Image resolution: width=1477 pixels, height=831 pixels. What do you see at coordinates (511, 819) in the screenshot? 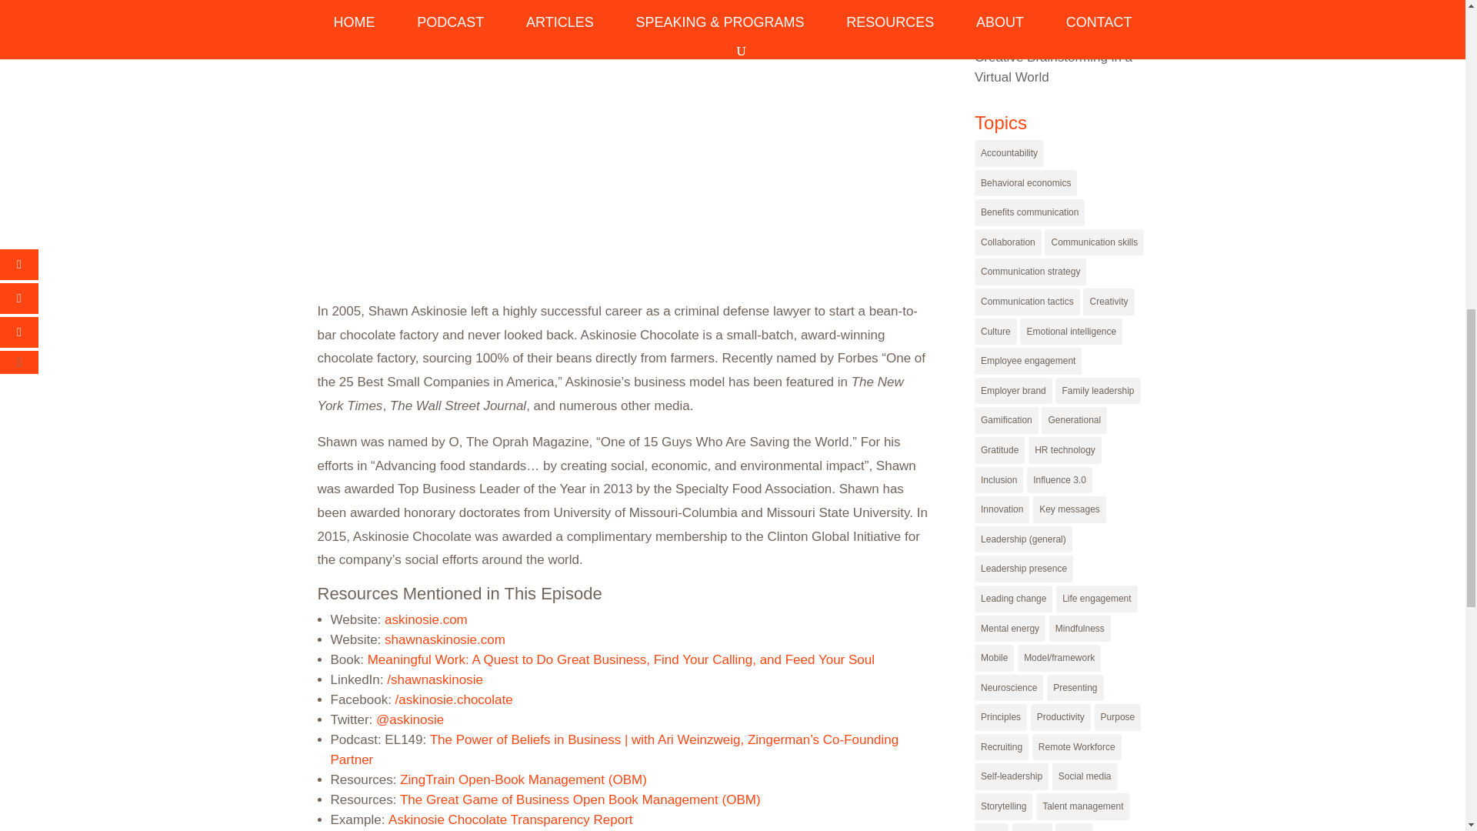
I see `Askinosie Chocolate Transparency Report` at bounding box center [511, 819].